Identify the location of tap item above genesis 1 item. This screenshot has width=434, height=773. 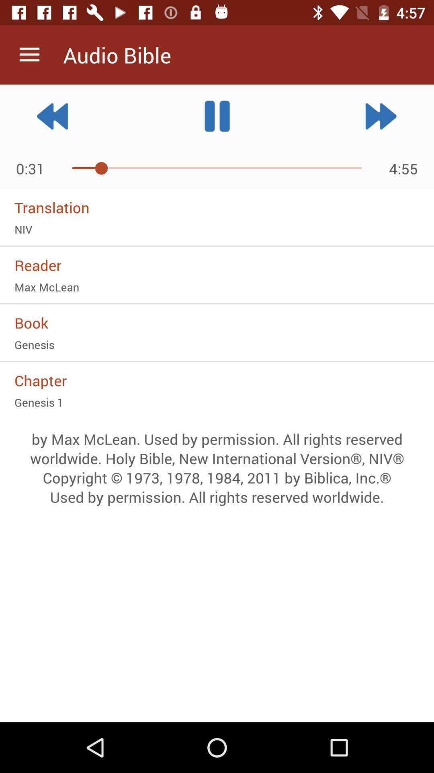
(217, 380).